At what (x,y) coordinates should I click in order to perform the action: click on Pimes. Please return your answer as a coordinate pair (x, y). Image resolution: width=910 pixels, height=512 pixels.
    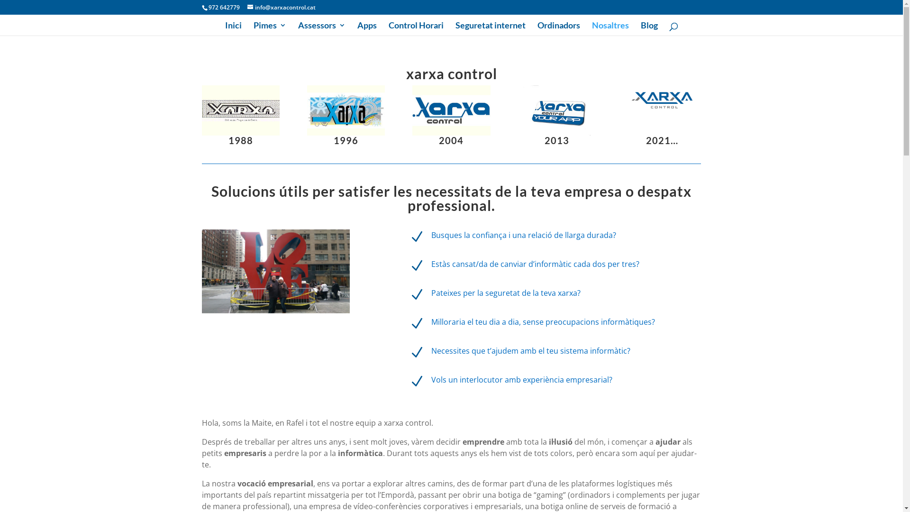
    Looking at the image, I should click on (269, 28).